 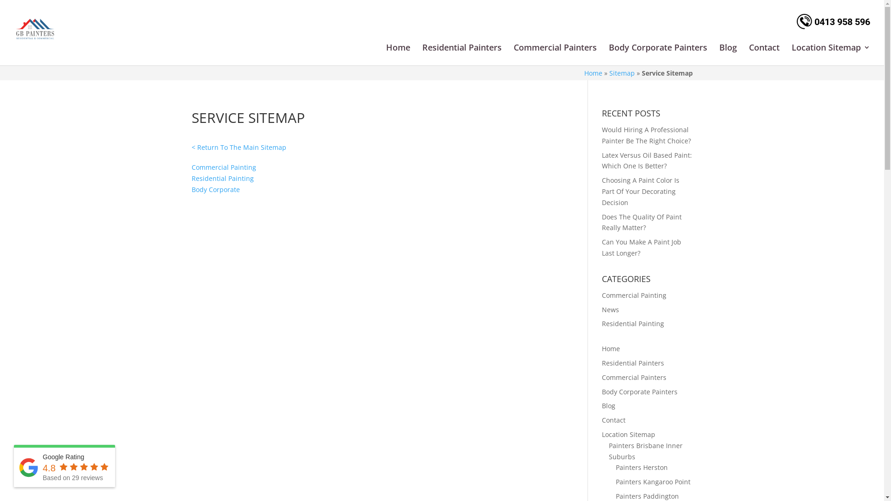 What do you see at coordinates (628, 434) in the screenshot?
I see `Location Sitemap` at bounding box center [628, 434].